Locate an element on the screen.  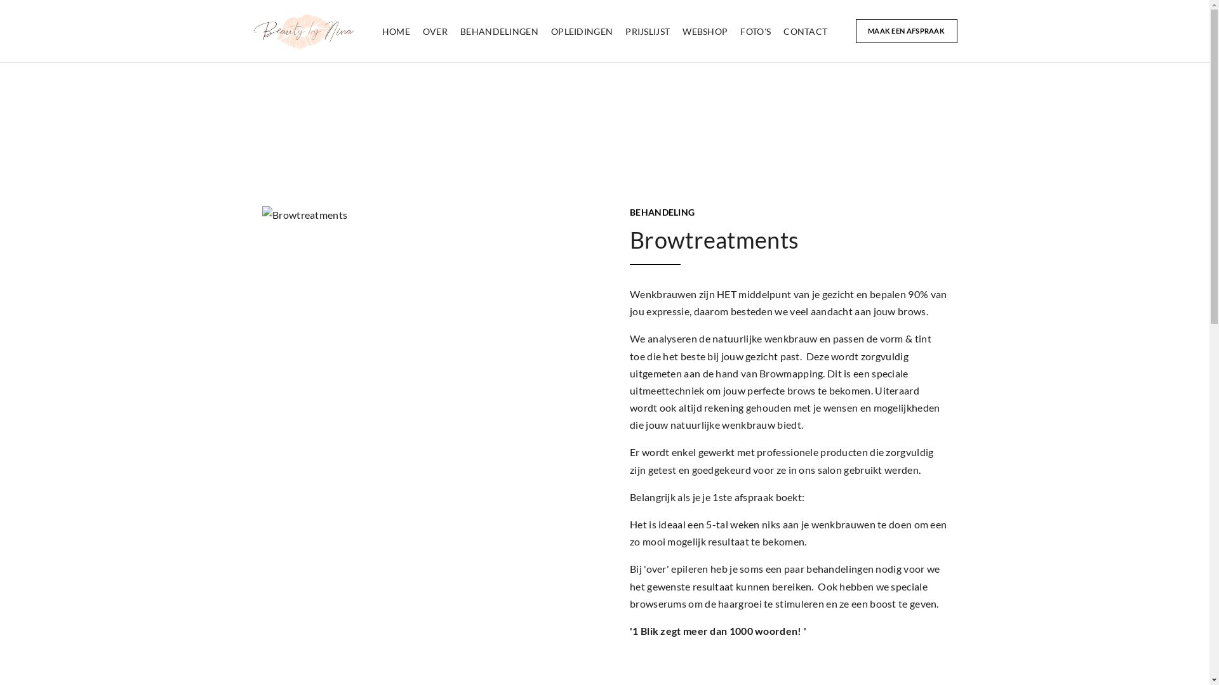
PRIJSLIJST is located at coordinates (648, 32).